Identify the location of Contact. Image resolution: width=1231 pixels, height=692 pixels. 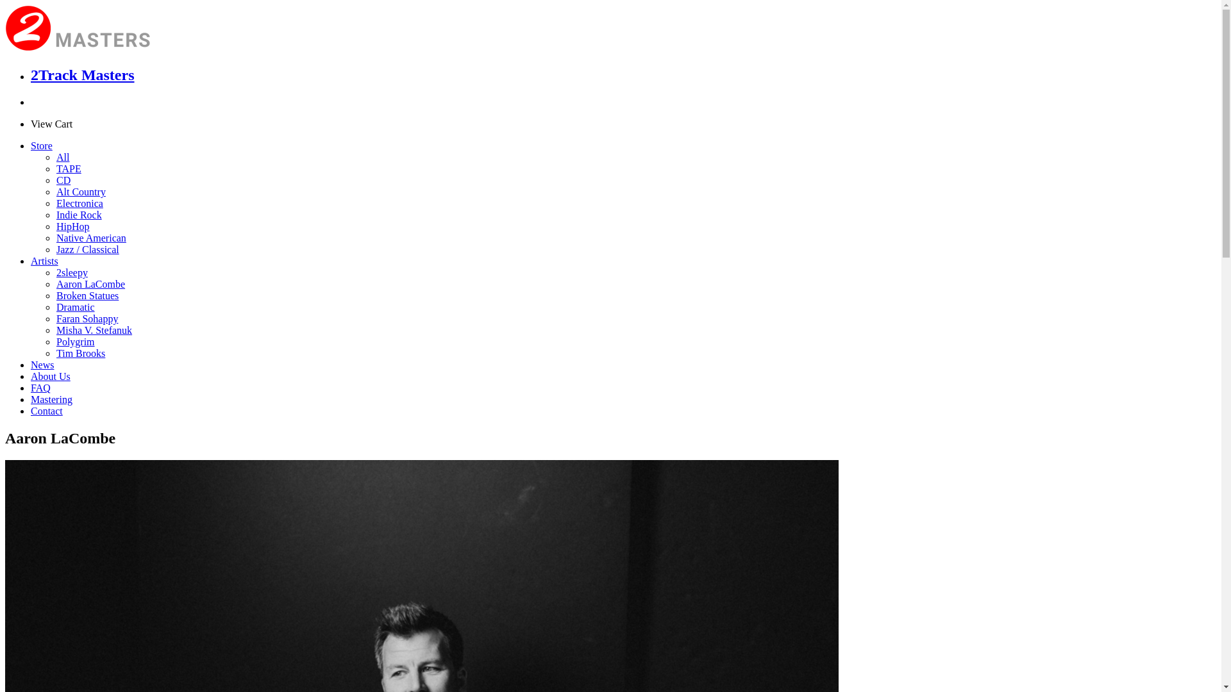
(47, 411).